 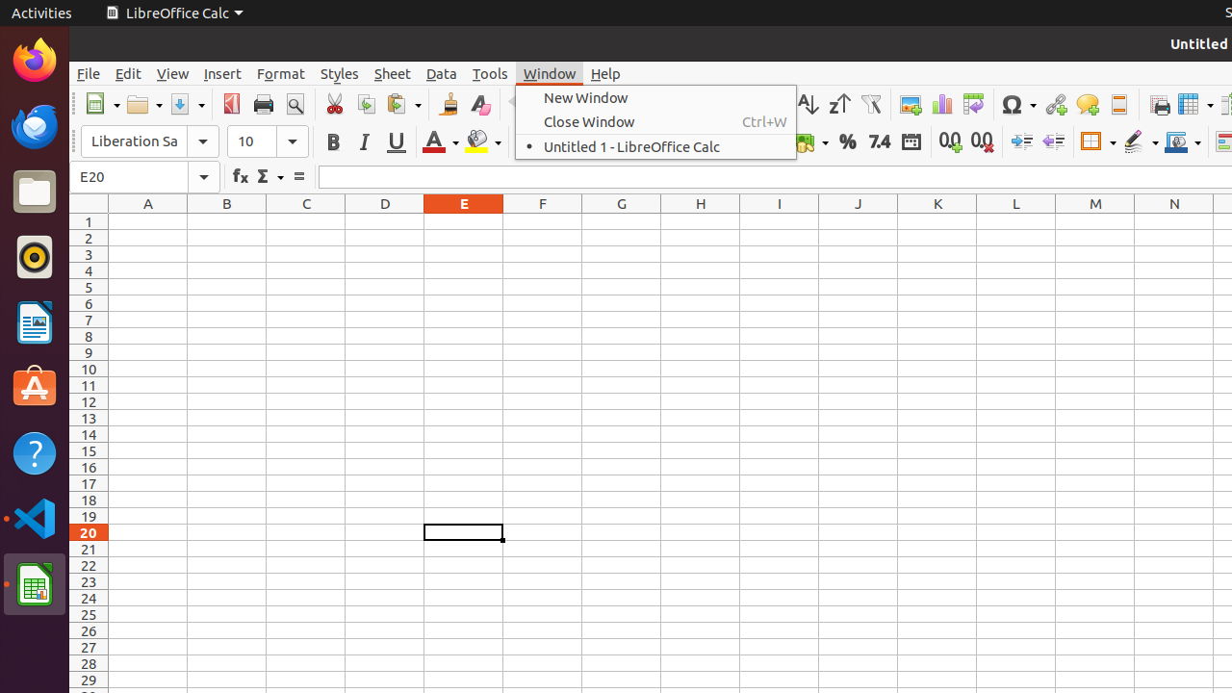 What do you see at coordinates (1088, 104) in the screenshot?
I see `Comment` at bounding box center [1088, 104].